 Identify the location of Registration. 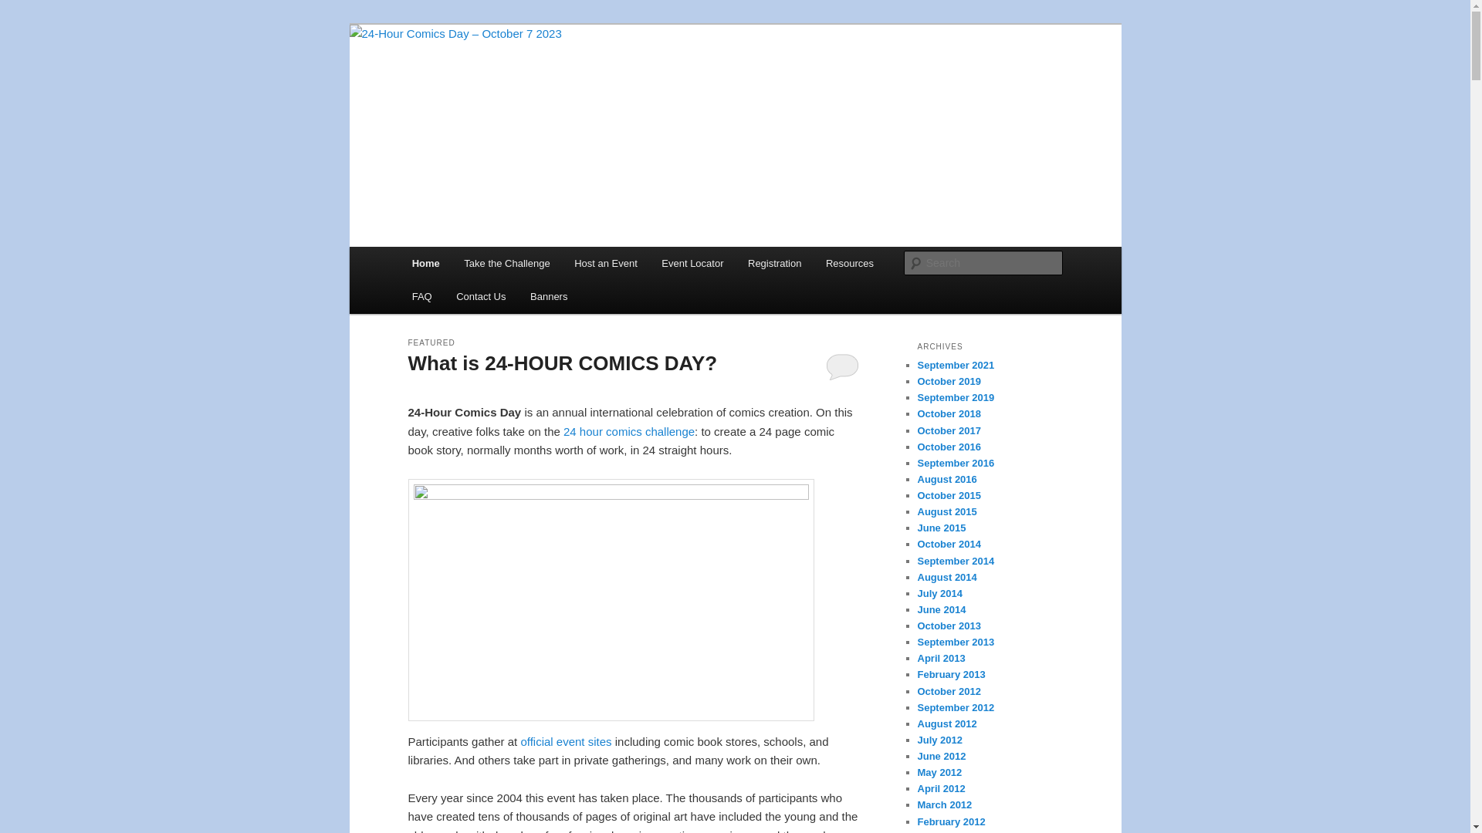
(775, 264).